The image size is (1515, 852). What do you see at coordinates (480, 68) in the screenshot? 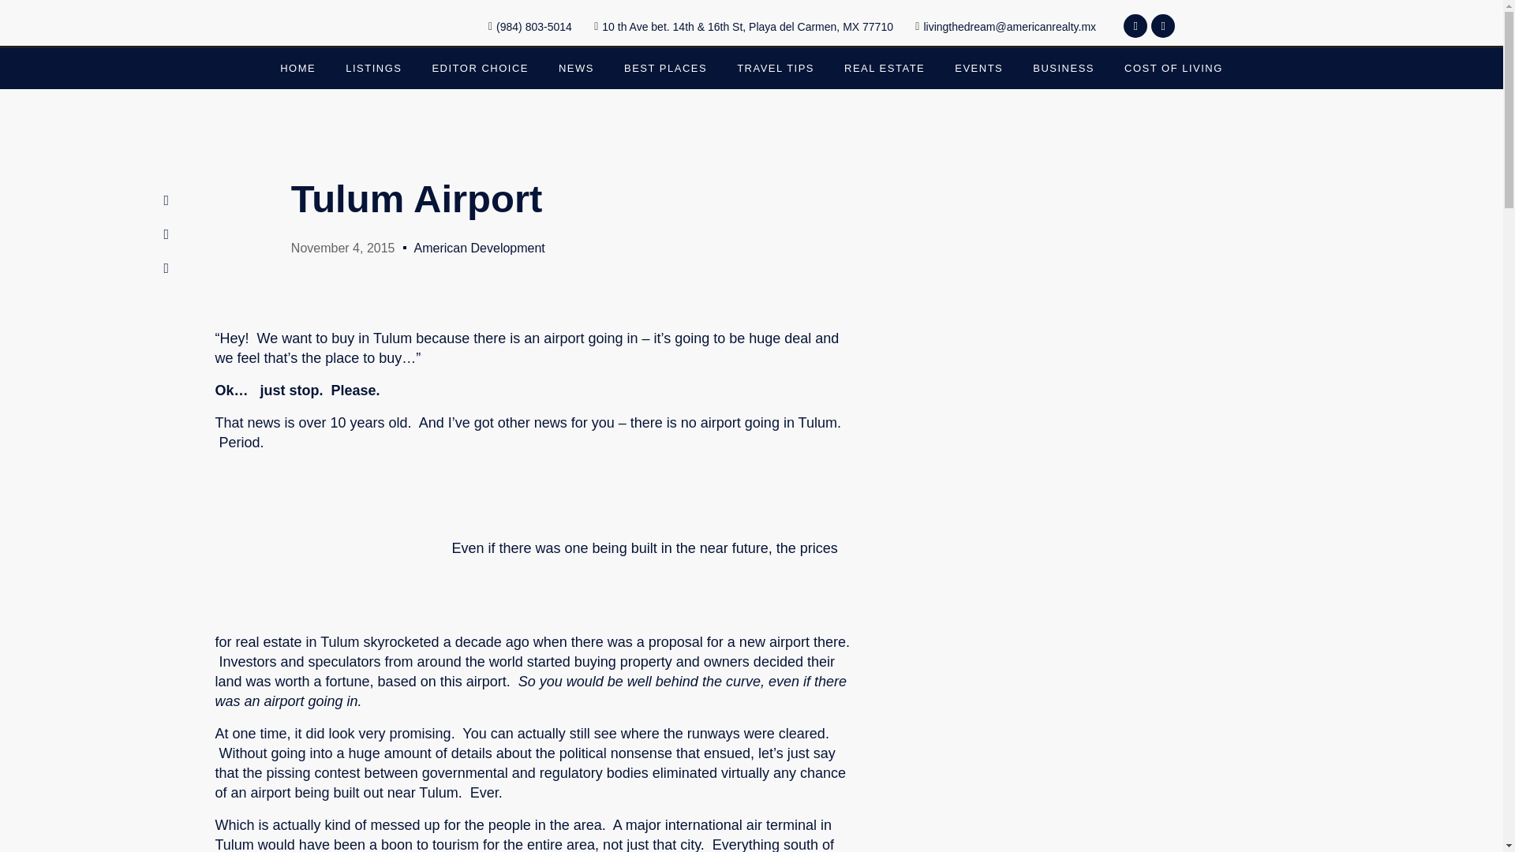
I see `EDITOR CHOICE` at bounding box center [480, 68].